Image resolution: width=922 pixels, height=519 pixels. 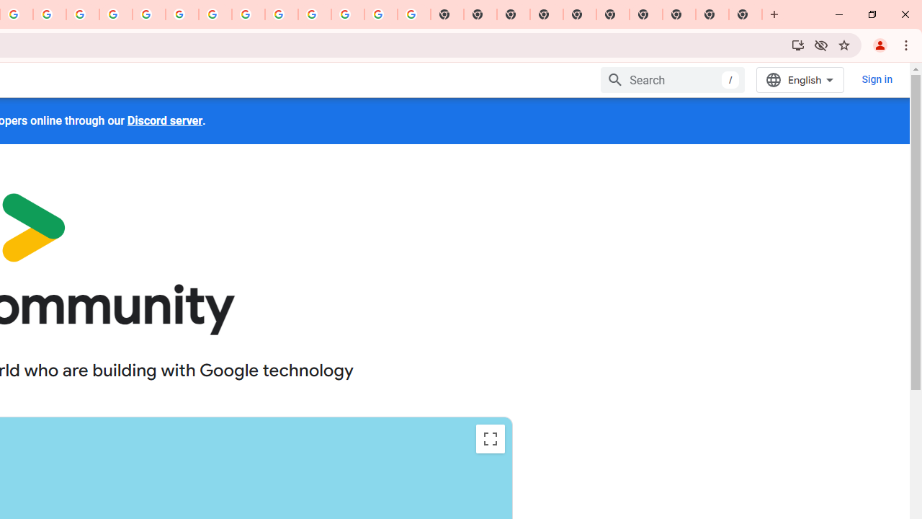 I want to click on English, so click(x=800, y=79).